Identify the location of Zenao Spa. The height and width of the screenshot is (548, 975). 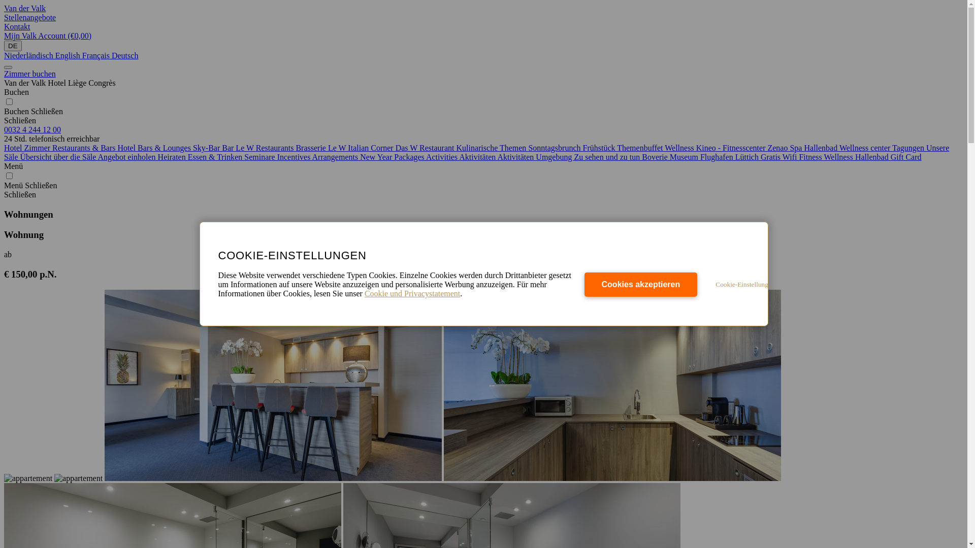
(786, 148).